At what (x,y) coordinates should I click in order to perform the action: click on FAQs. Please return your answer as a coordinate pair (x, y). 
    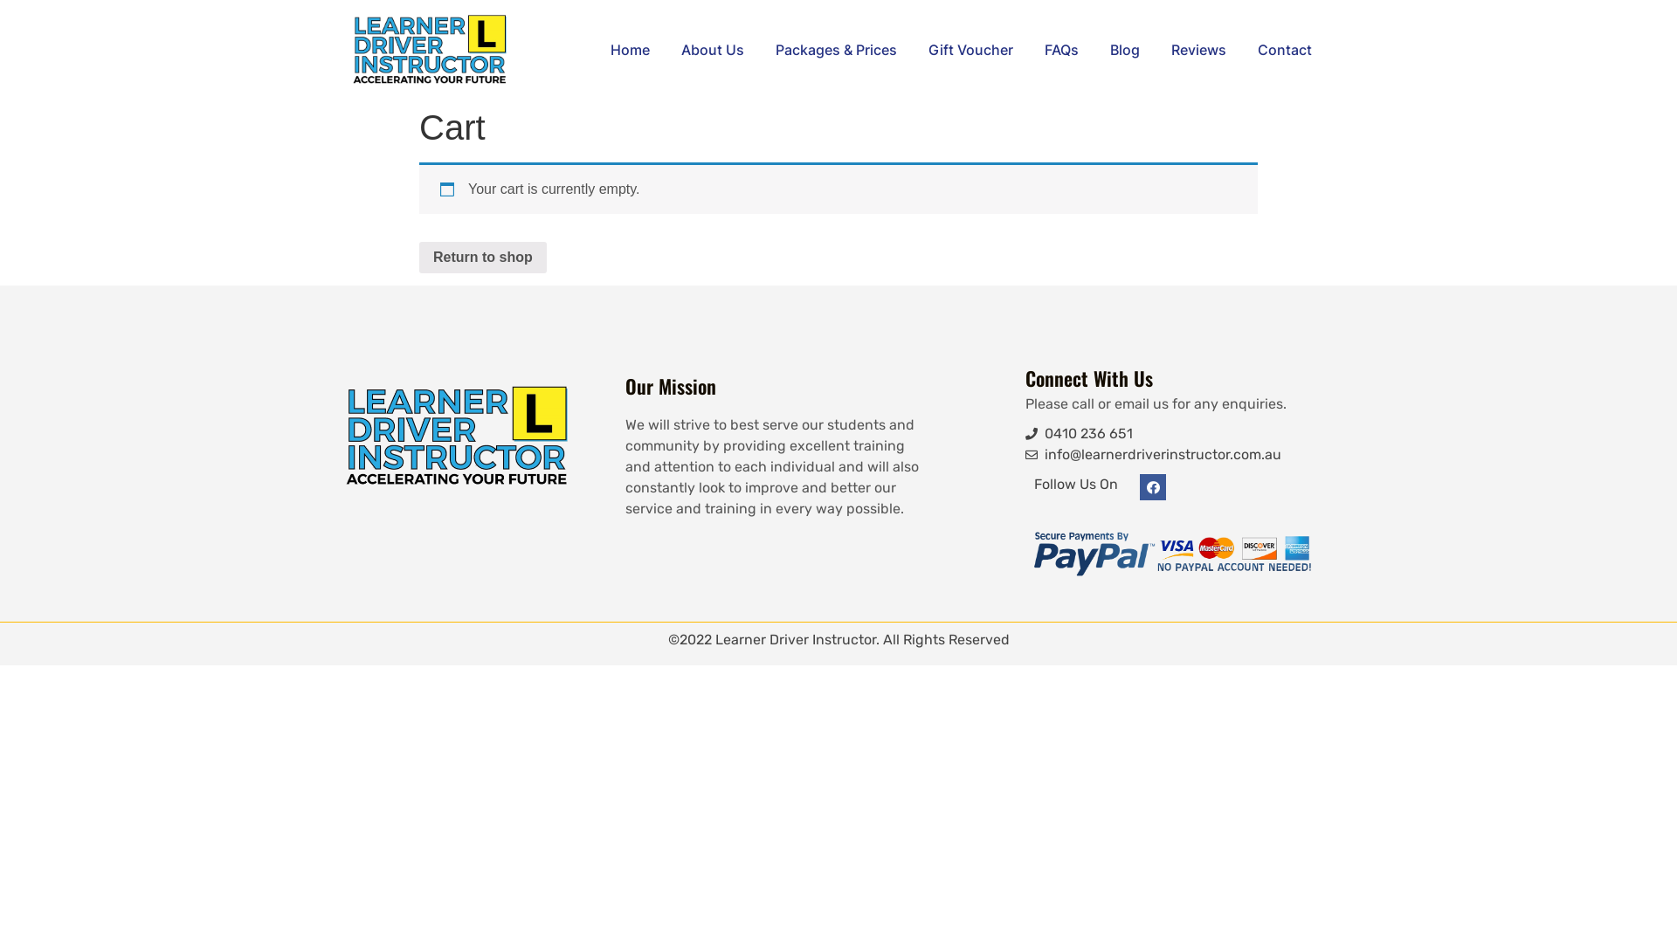
    Looking at the image, I should click on (1062, 51).